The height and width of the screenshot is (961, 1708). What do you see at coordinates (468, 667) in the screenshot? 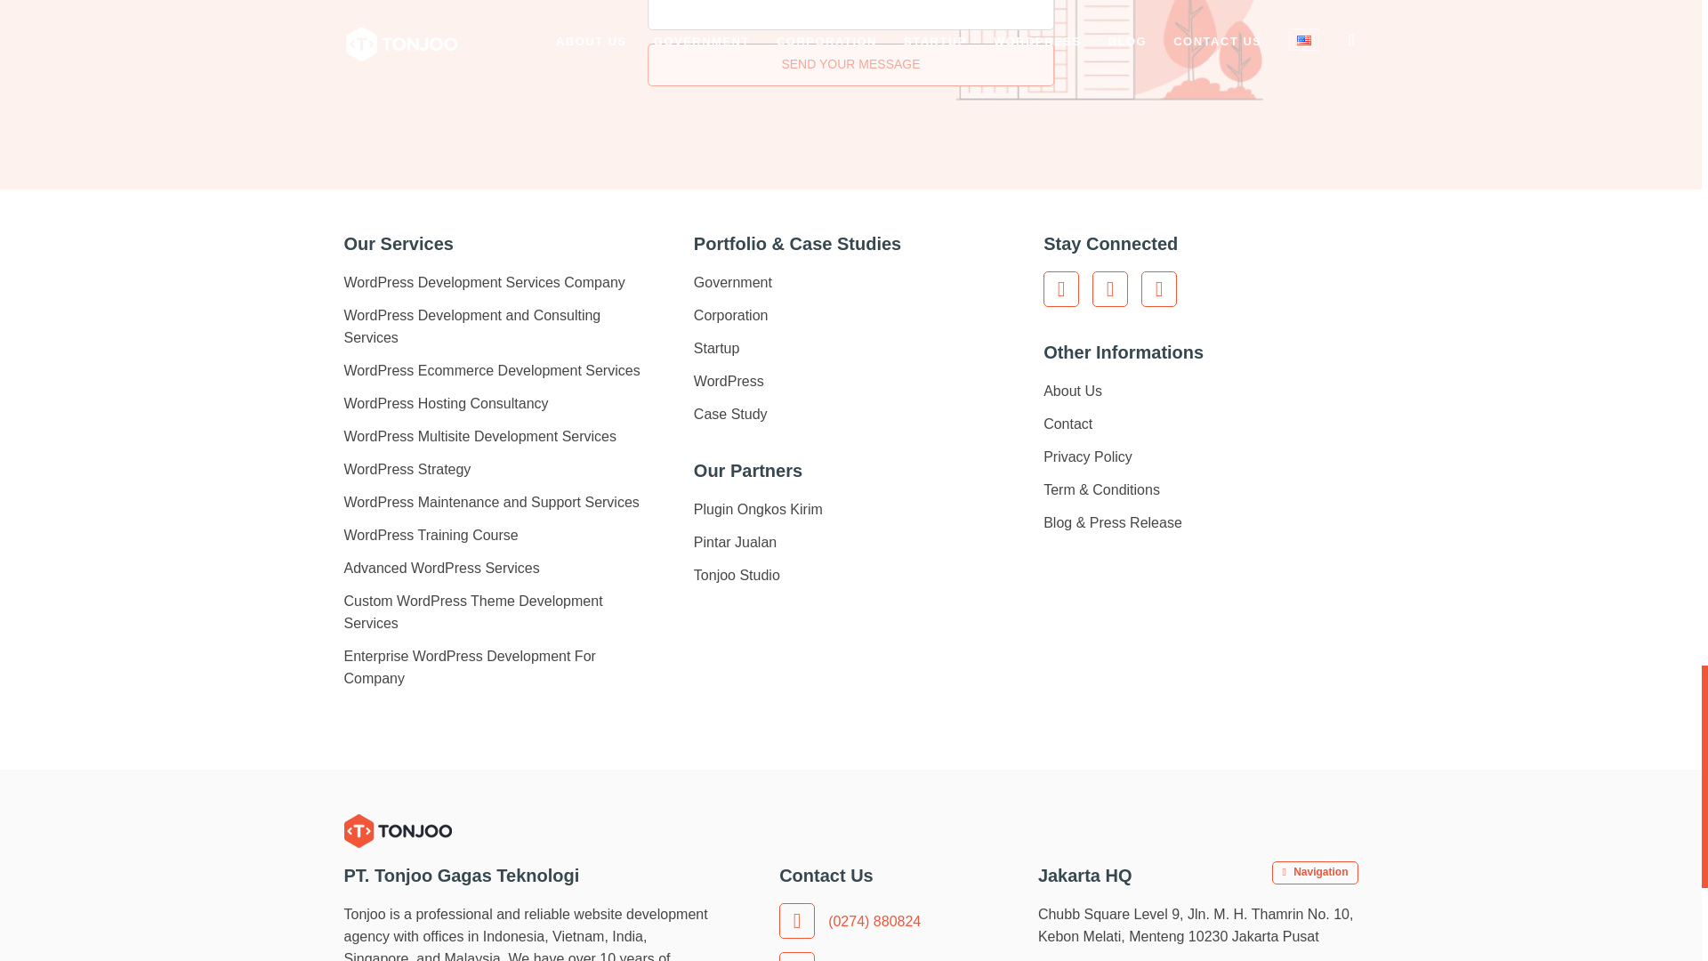
I see `Enterprise WordPress Development For Company` at bounding box center [468, 667].